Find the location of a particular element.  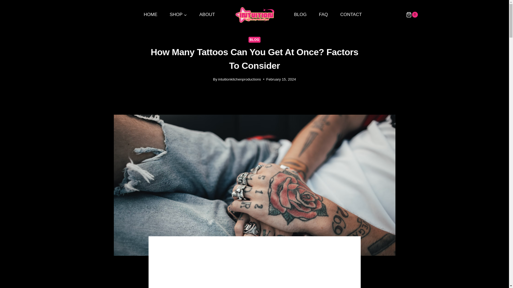

BLOG is located at coordinates (254, 39).